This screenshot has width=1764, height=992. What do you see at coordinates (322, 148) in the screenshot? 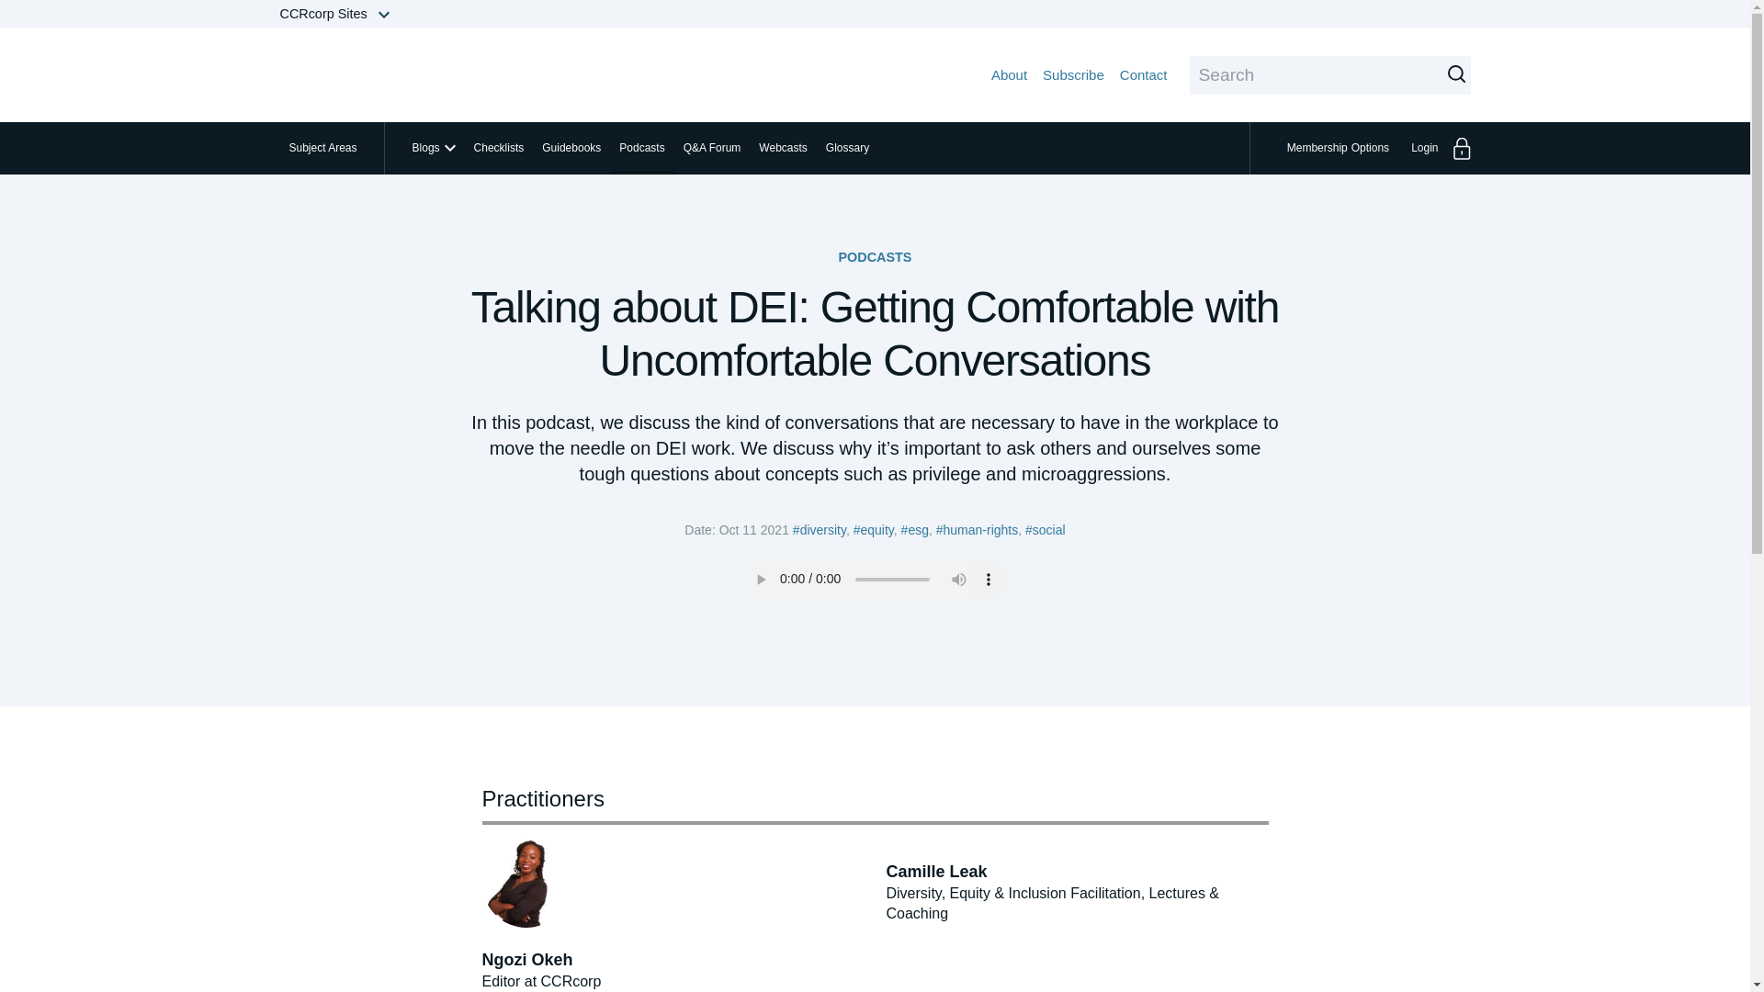
I see `Subject Areas` at bounding box center [322, 148].